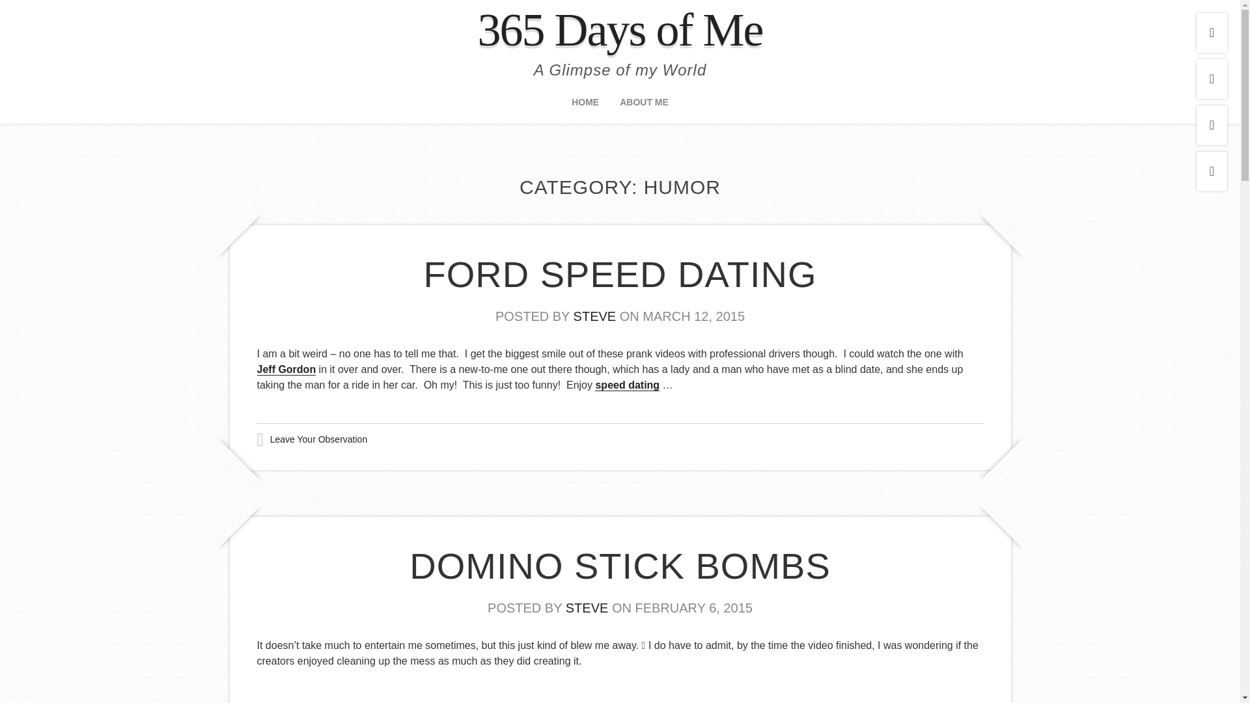 The image size is (1250, 703). Describe the element at coordinates (286, 370) in the screenshot. I see `Jeff Gordon - Test Drive` at that location.